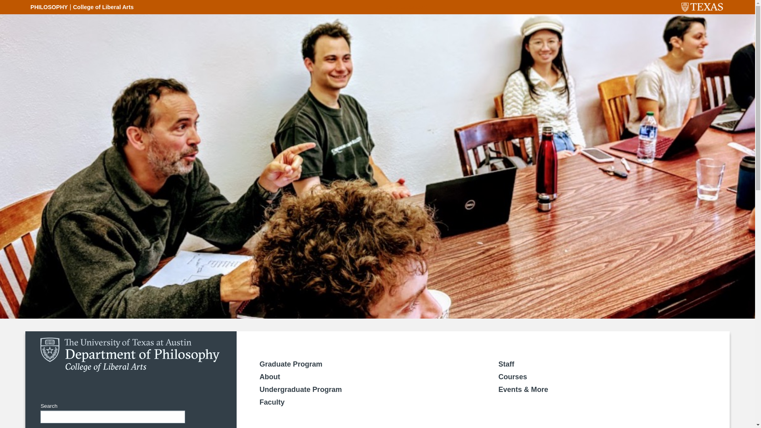  Describe the element at coordinates (291, 364) in the screenshot. I see `Graduate Program` at that location.